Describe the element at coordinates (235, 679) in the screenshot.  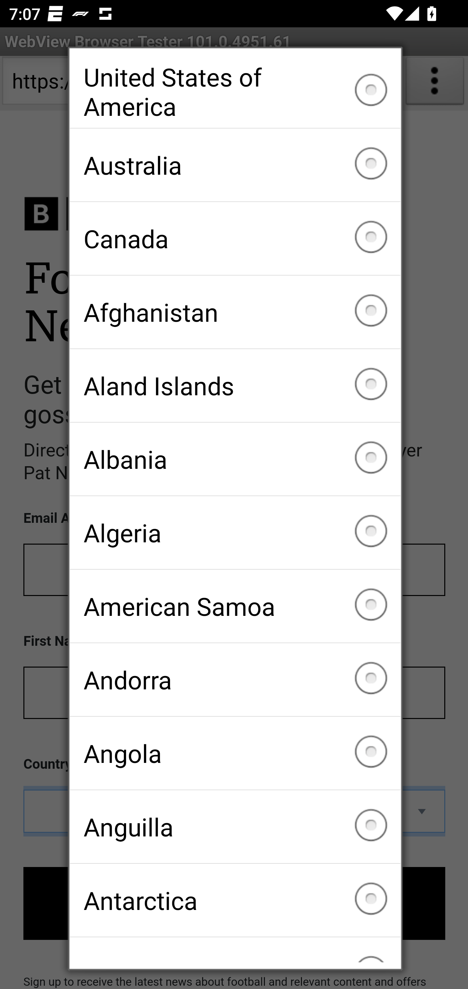
I see `Andorra` at that location.